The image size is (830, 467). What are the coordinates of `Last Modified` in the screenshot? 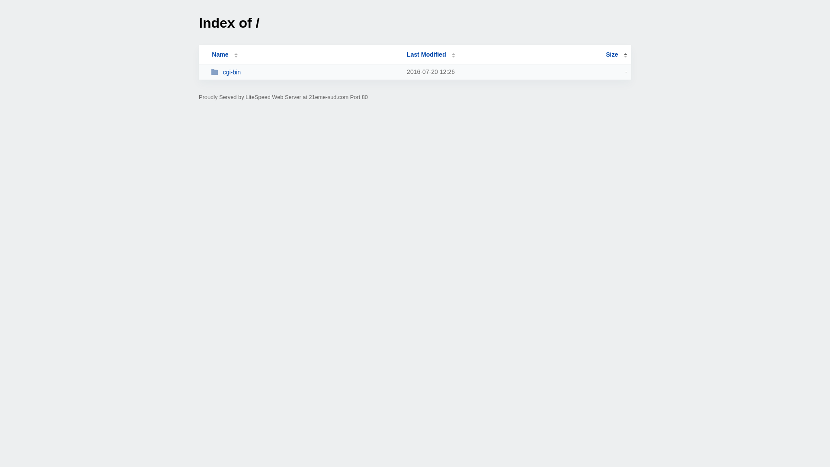 It's located at (431, 54).